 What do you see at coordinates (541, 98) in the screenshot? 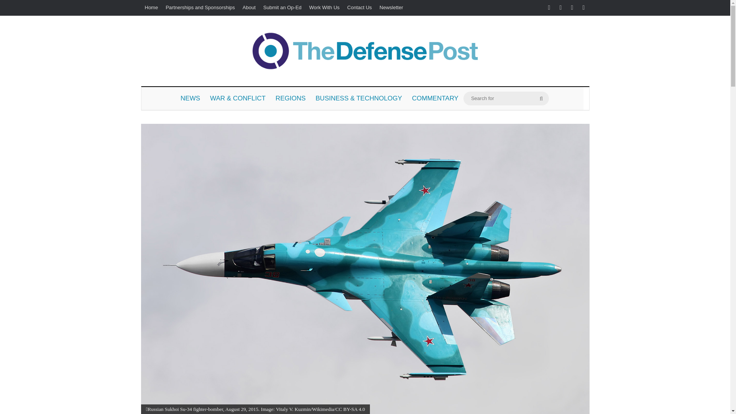
I see `Search for` at bounding box center [541, 98].